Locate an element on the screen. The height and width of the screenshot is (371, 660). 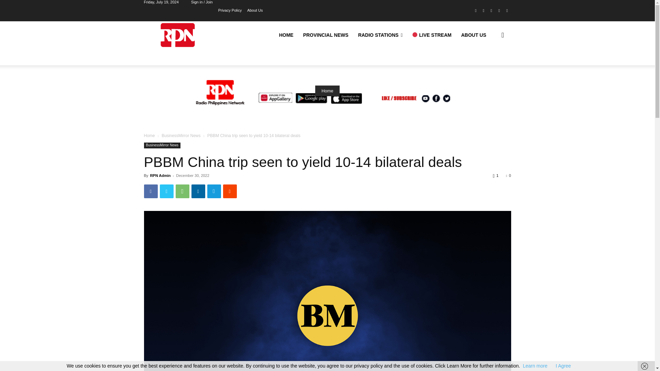
Instagram is located at coordinates (483, 11).